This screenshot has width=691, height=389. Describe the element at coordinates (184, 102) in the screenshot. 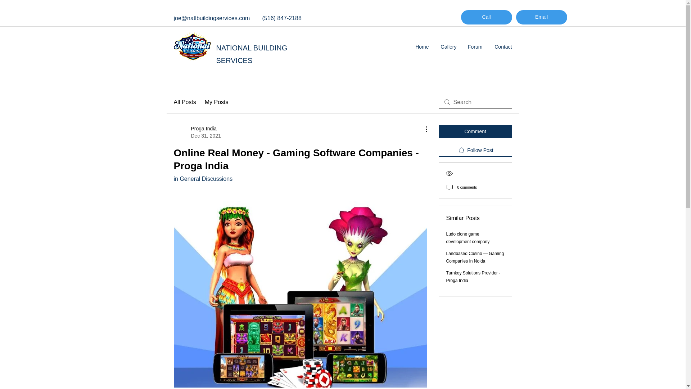

I see `All Posts` at that location.